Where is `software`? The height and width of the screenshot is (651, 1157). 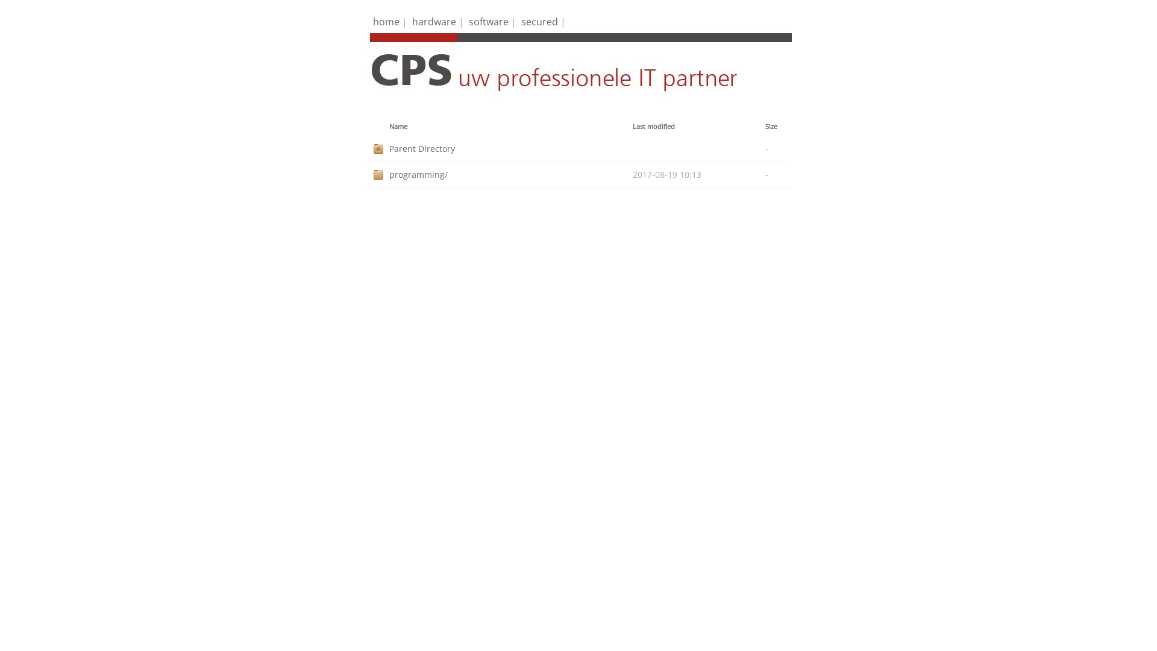 software is located at coordinates (489, 22).